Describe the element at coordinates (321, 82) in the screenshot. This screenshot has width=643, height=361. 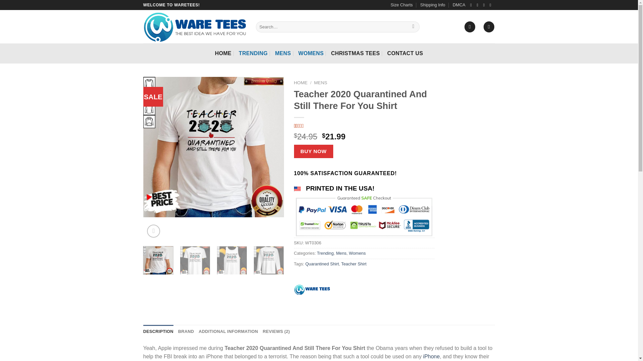
I see `MENS` at that location.